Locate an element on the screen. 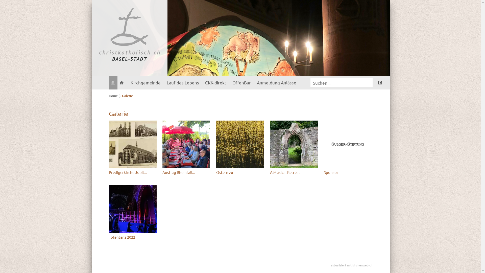 The height and width of the screenshot is (273, 485). Sponsor is located at coordinates (348, 172).